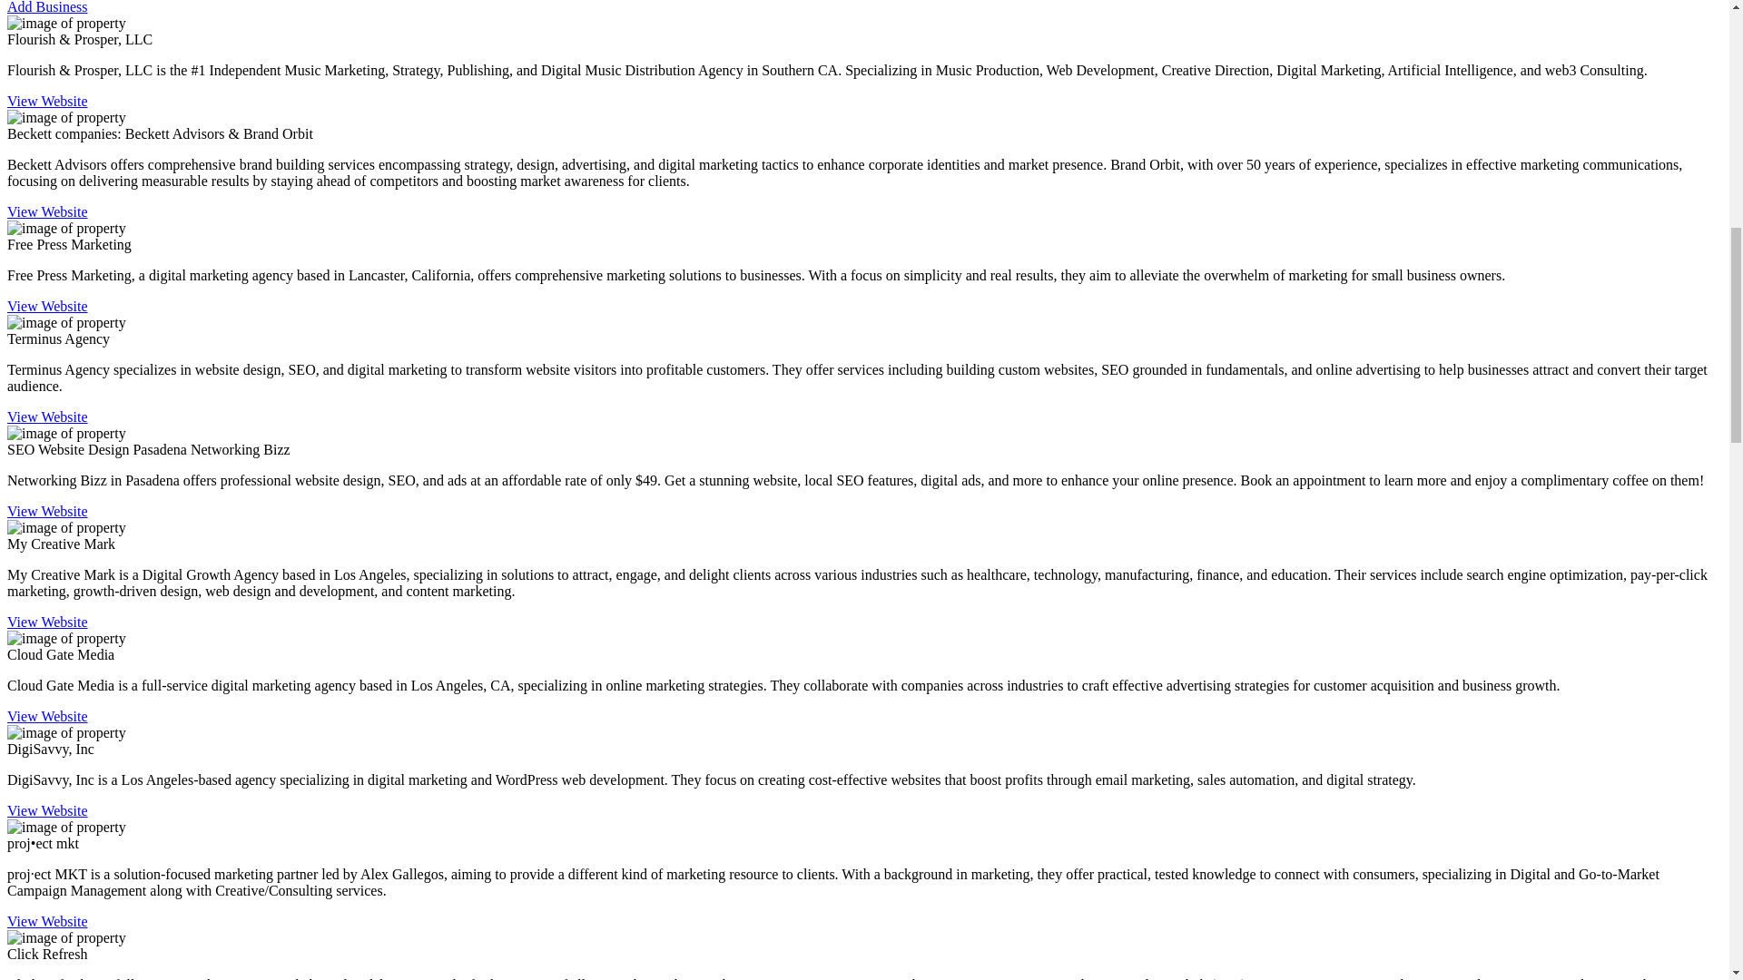 This screenshot has height=980, width=1743. Describe the element at coordinates (47, 920) in the screenshot. I see `View Website` at that location.